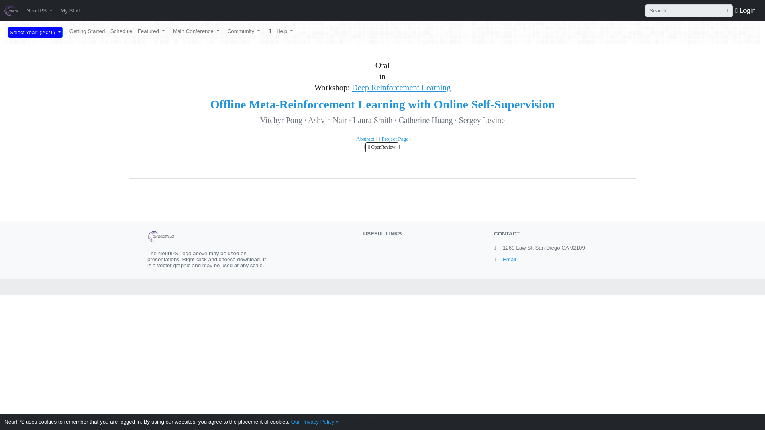  I want to click on NeurIPS, so click(39, 10).